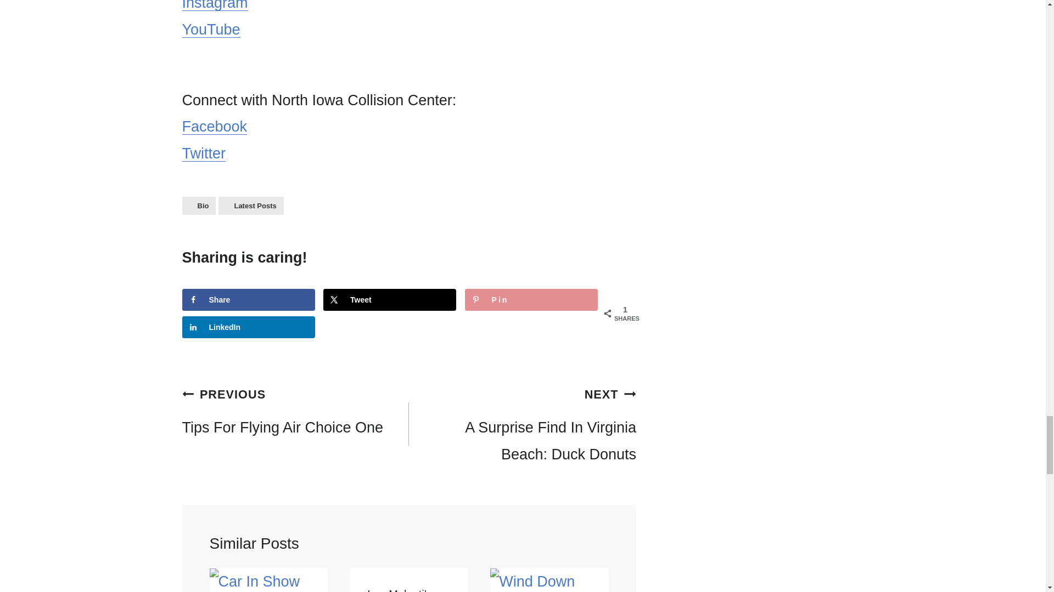 Image resolution: width=1054 pixels, height=592 pixels. What do you see at coordinates (249, 300) in the screenshot?
I see `Share on Facebook` at bounding box center [249, 300].